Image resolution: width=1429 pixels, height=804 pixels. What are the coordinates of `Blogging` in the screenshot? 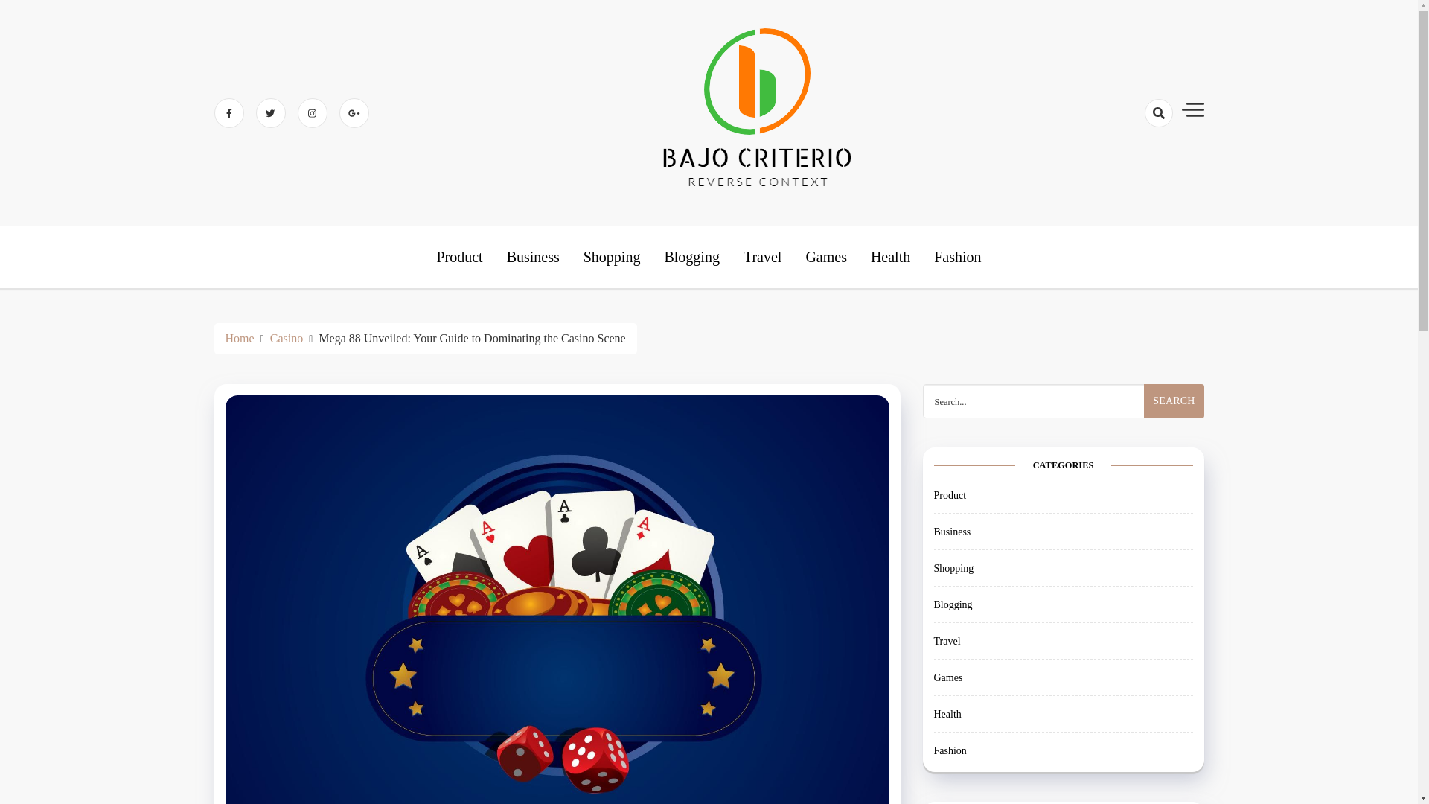 It's located at (691, 256).